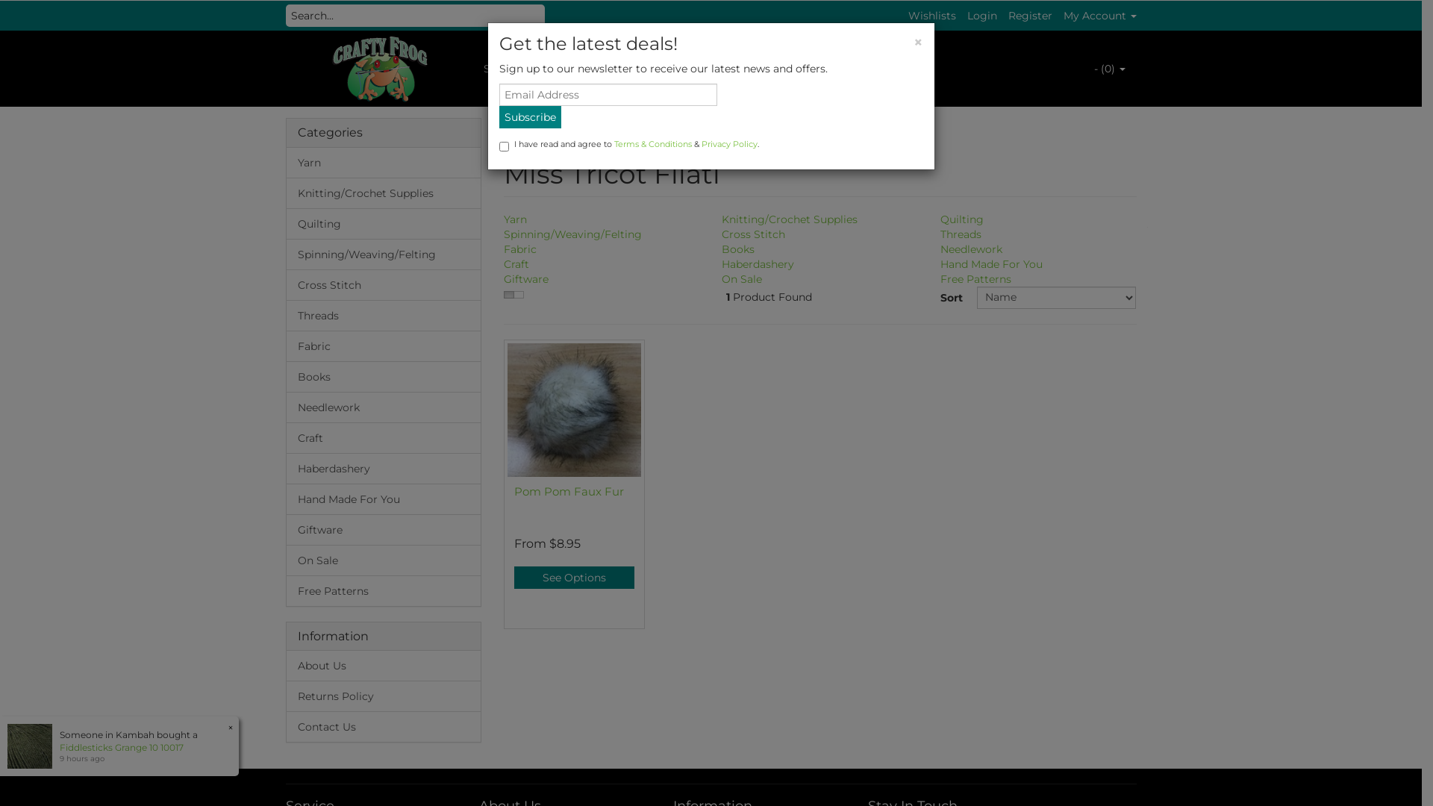 The image size is (1433, 806). What do you see at coordinates (608, 131) in the screenshot?
I see `Miss Tricot Filati` at bounding box center [608, 131].